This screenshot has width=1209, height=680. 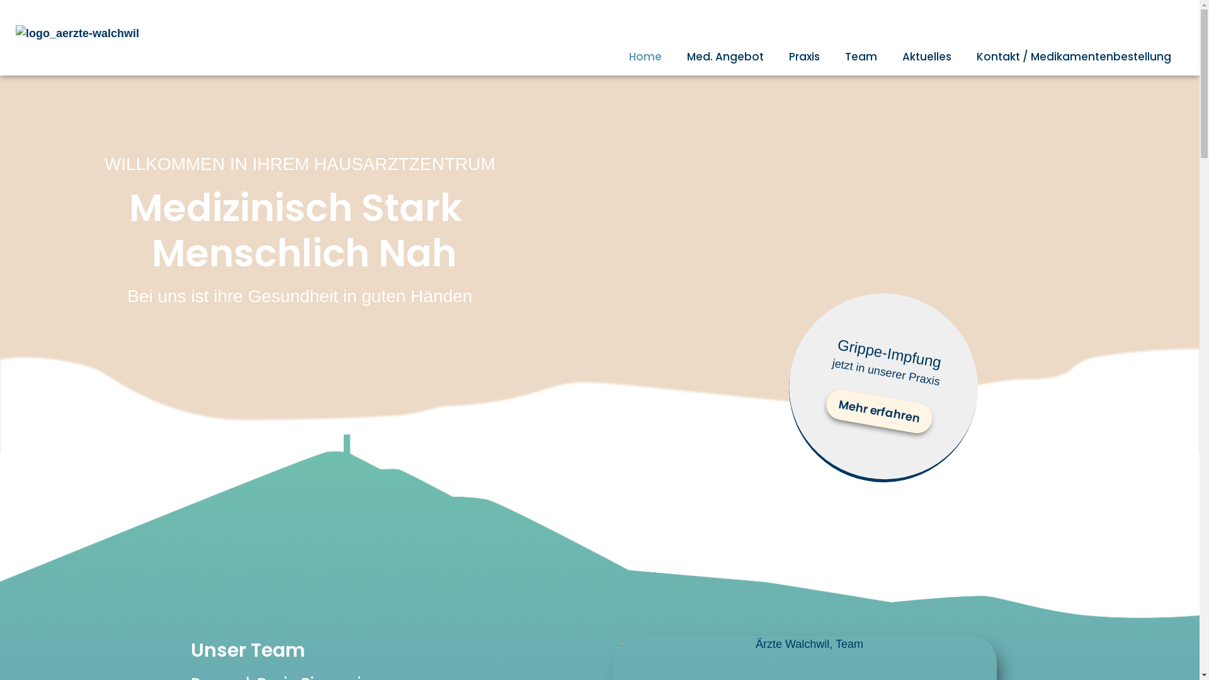 What do you see at coordinates (861, 57) in the screenshot?
I see `Team` at bounding box center [861, 57].